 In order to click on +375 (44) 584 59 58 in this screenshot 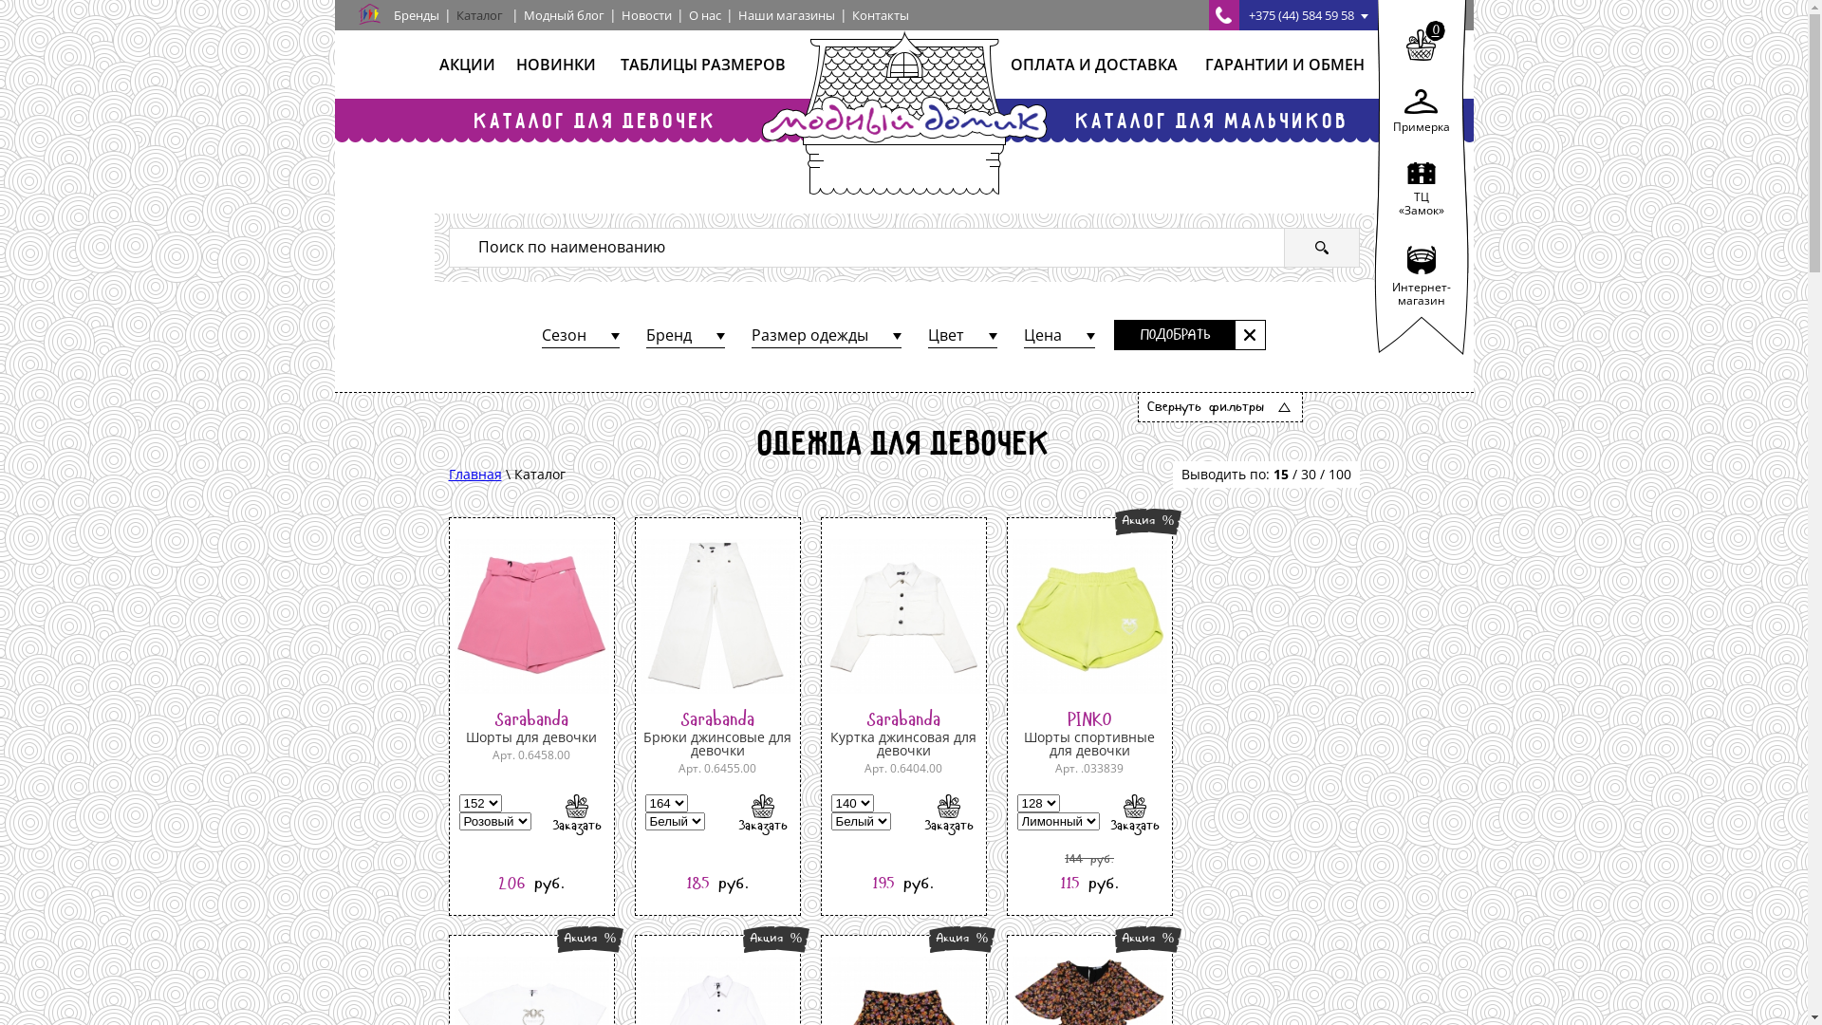, I will do `click(1293, 15)`.